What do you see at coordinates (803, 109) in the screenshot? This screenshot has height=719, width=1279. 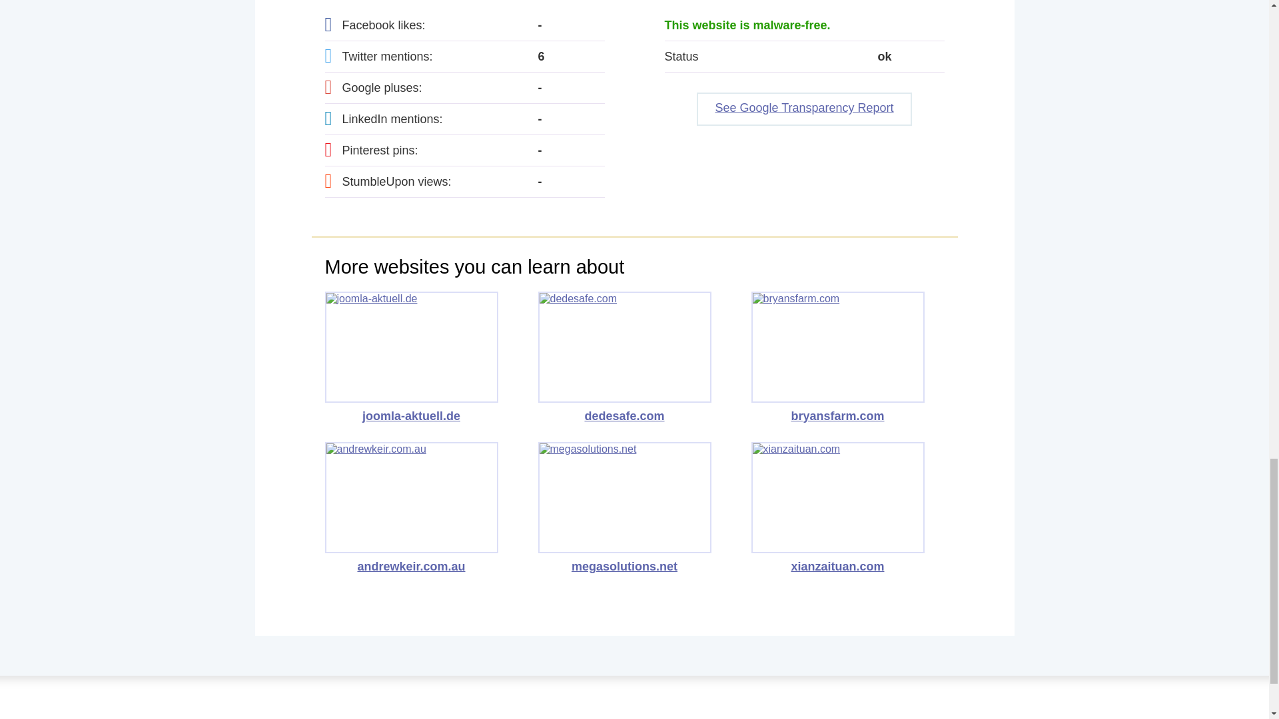 I see `See Google Transparency Report` at bounding box center [803, 109].